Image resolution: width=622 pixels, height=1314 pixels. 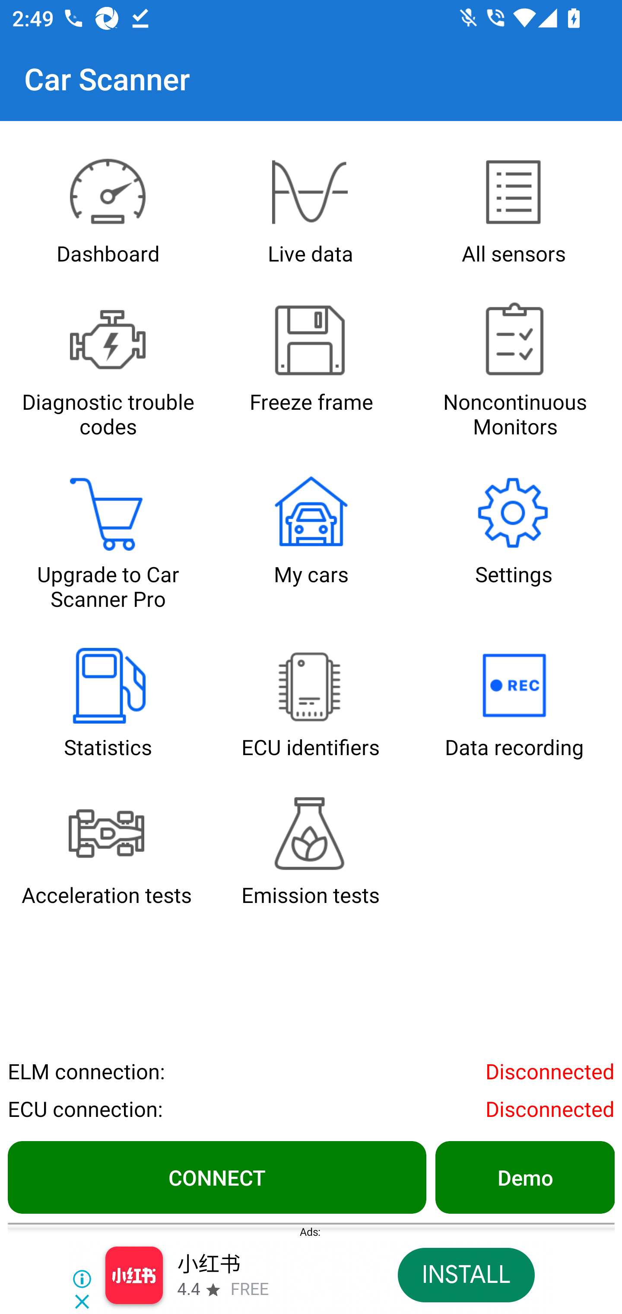 What do you see at coordinates (524, 1177) in the screenshot?
I see `Demo` at bounding box center [524, 1177].